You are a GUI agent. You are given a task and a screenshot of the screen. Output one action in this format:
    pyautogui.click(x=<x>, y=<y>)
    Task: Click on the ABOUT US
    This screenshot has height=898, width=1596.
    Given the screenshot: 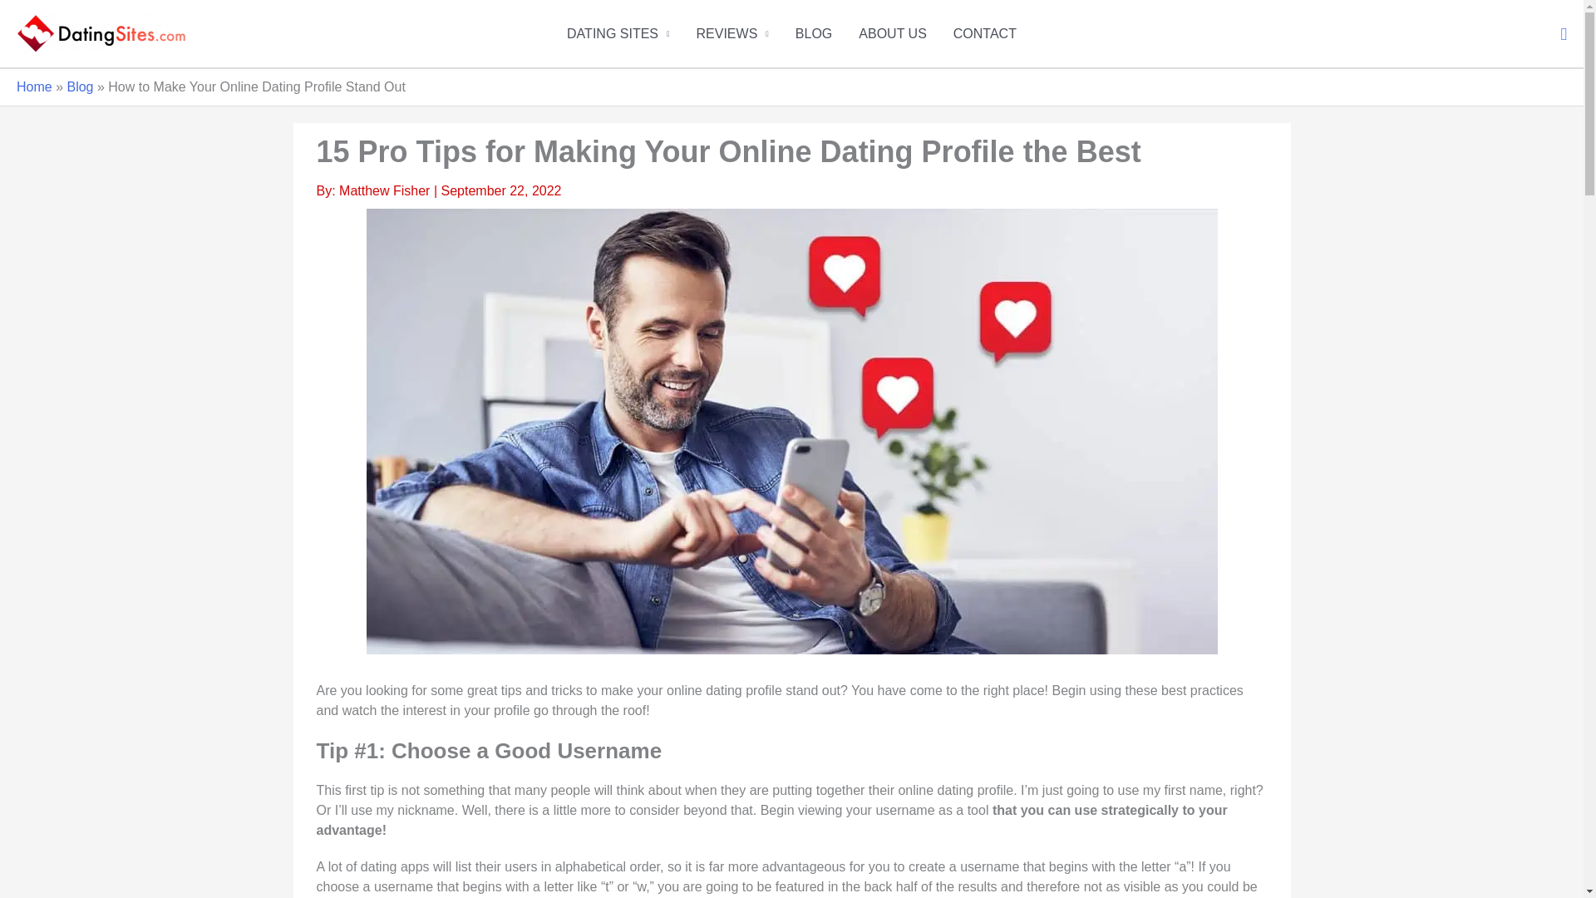 What is the action you would take?
    pyautogui.click(x=893, y=33)
    